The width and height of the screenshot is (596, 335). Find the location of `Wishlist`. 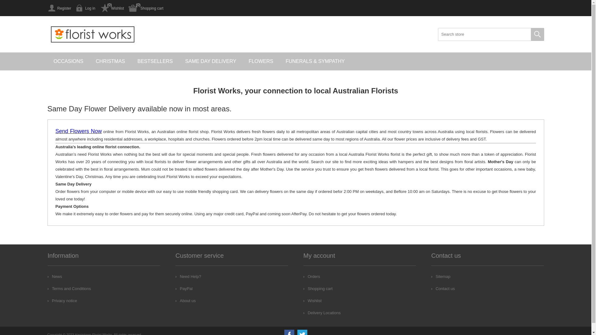

Wishlist is located at coordinates (312, 301).